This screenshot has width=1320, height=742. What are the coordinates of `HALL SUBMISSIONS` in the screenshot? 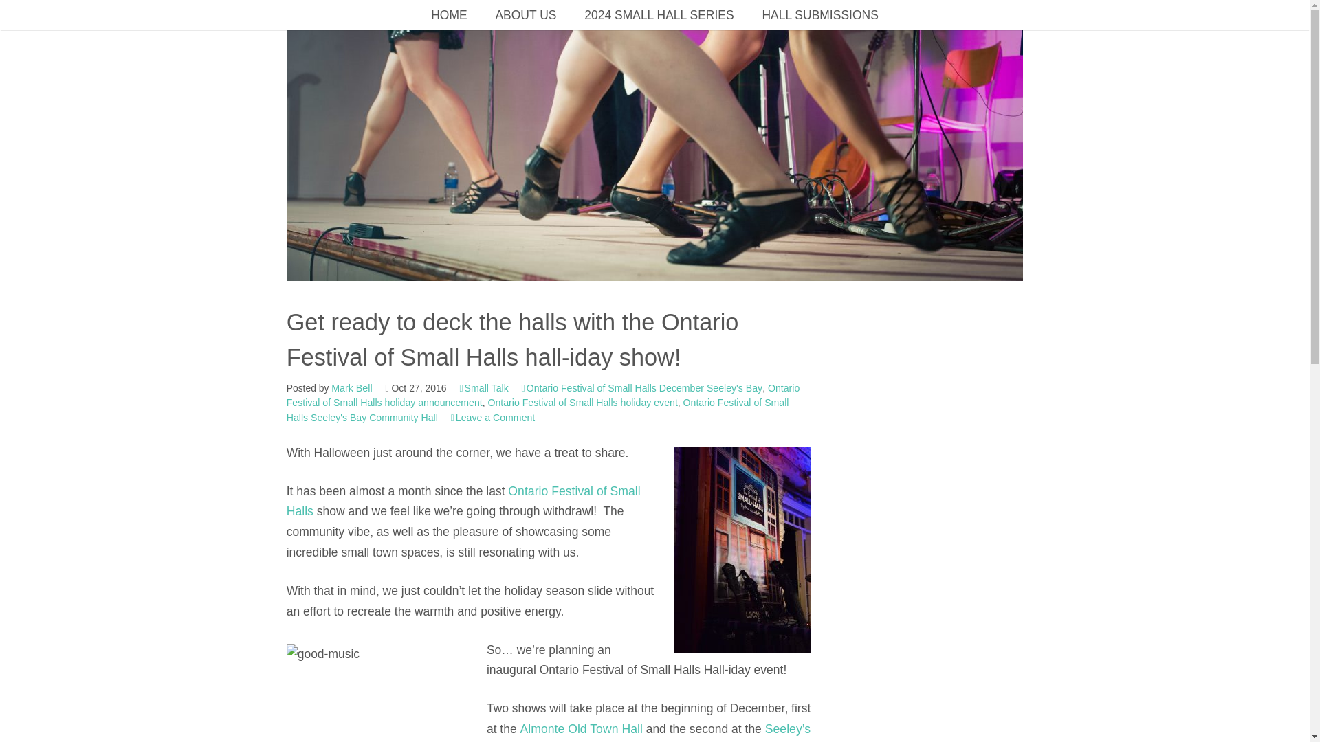 It's located at (819, 15).